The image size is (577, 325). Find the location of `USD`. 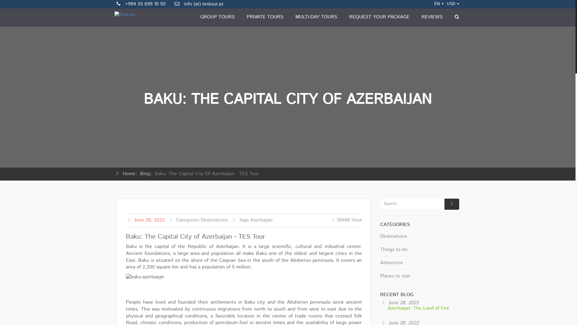

USD is located at coordinates (453, 4).